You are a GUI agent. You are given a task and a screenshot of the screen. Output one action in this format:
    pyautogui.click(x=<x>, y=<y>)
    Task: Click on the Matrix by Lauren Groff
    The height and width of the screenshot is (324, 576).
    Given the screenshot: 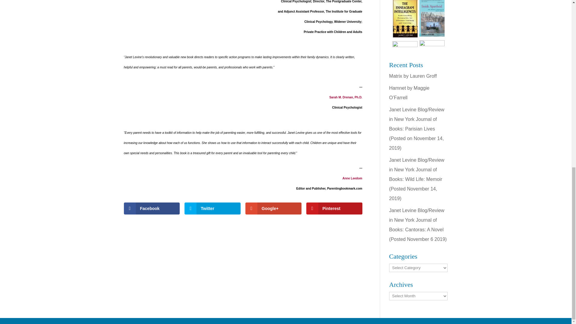 What is the action you would take?
    pyautogui.click(x=413, y=76)
    